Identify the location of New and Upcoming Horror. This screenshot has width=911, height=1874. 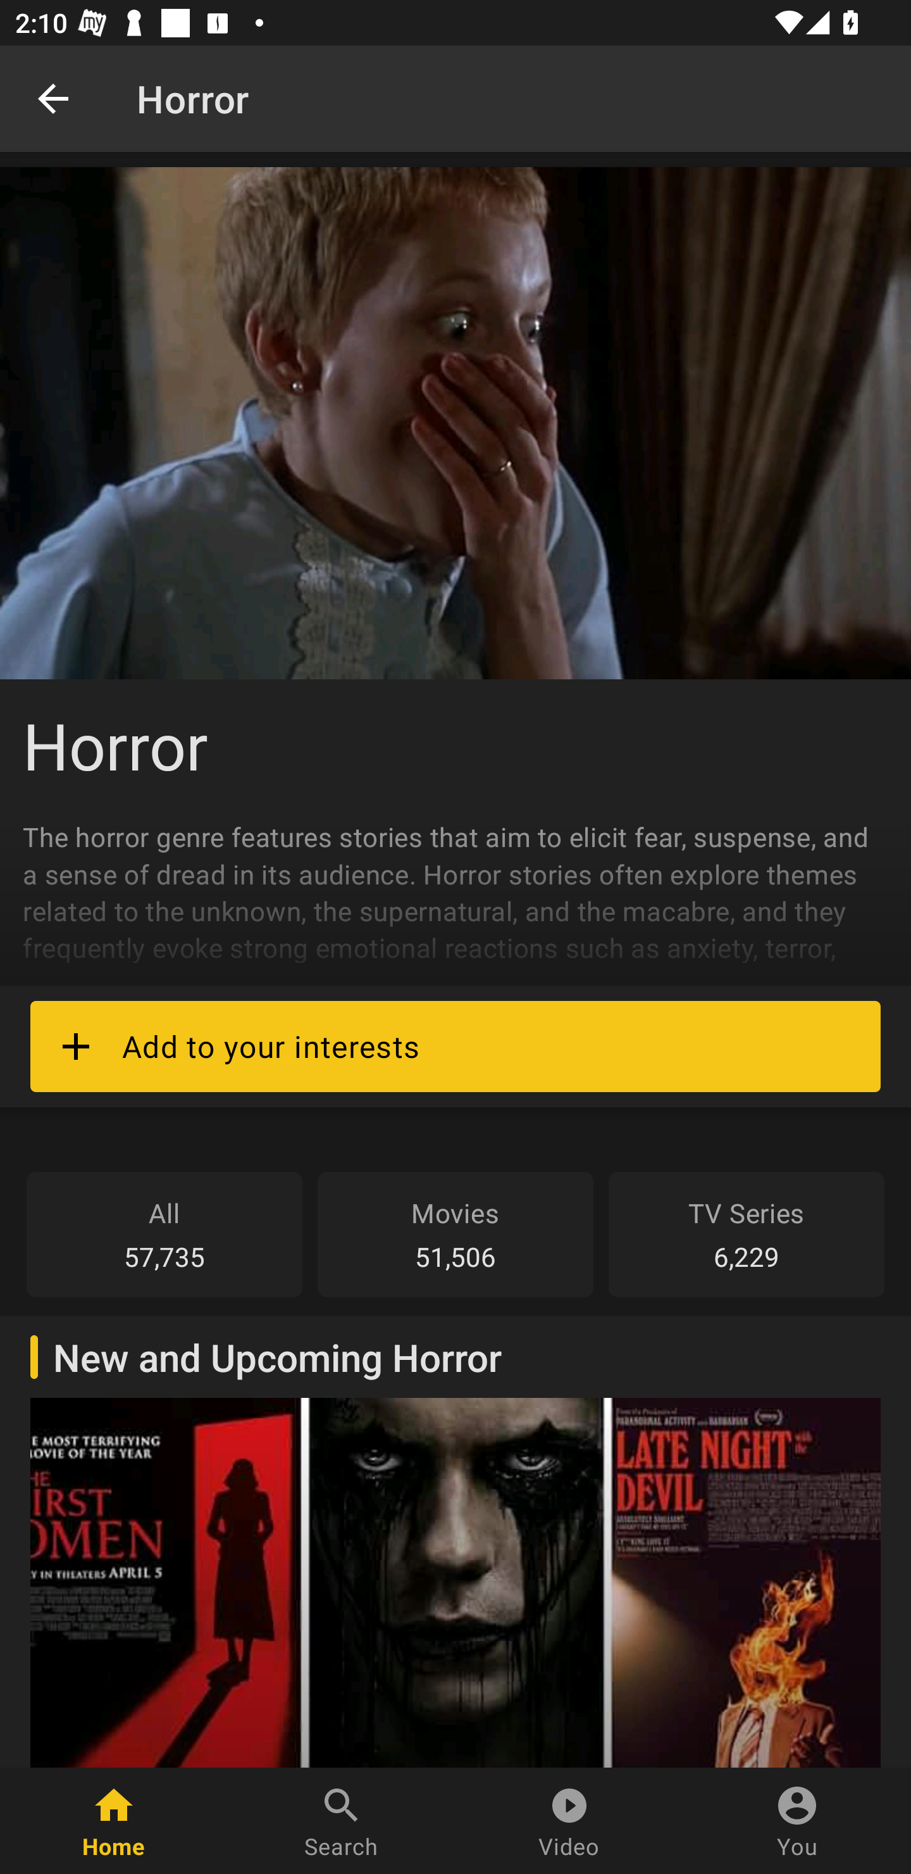
(455, 1541).